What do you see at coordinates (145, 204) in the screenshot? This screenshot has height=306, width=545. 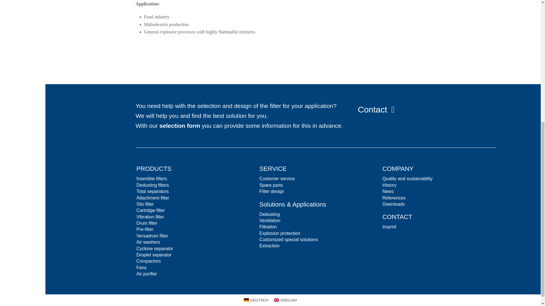 I see `Silo filter` at bounding box center [145, 204].